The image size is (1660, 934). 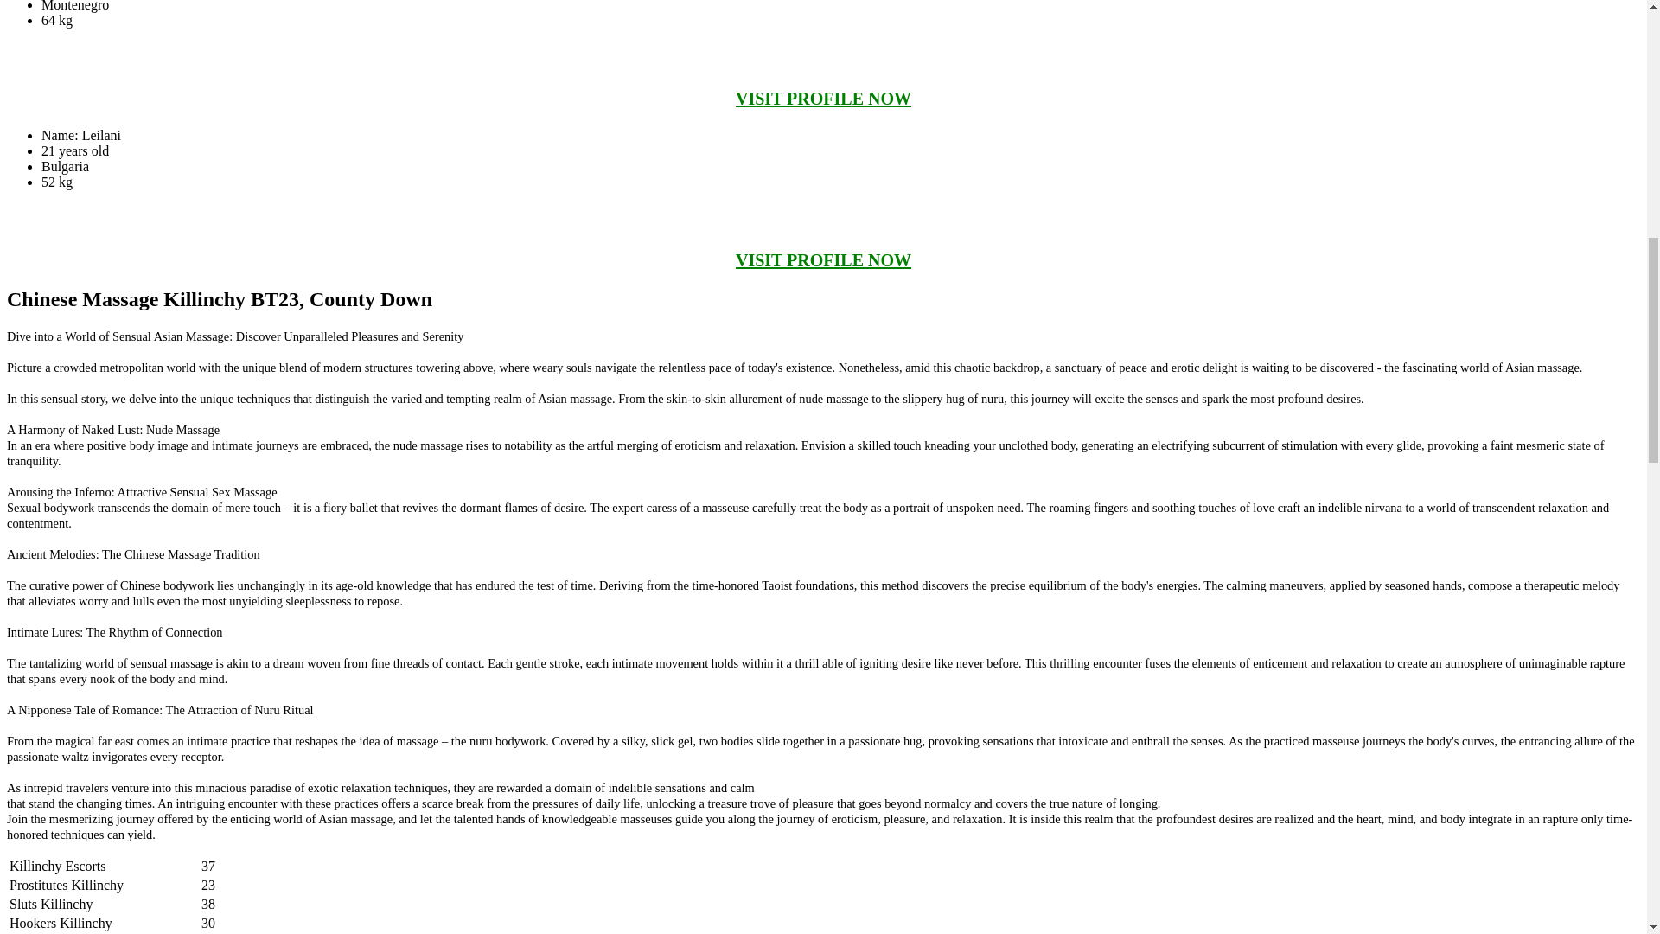 What do you see at coordinates (823, 260) in the screenshot?
I see `VISIT PROFILE NOW` at bounding box center [823, 260].